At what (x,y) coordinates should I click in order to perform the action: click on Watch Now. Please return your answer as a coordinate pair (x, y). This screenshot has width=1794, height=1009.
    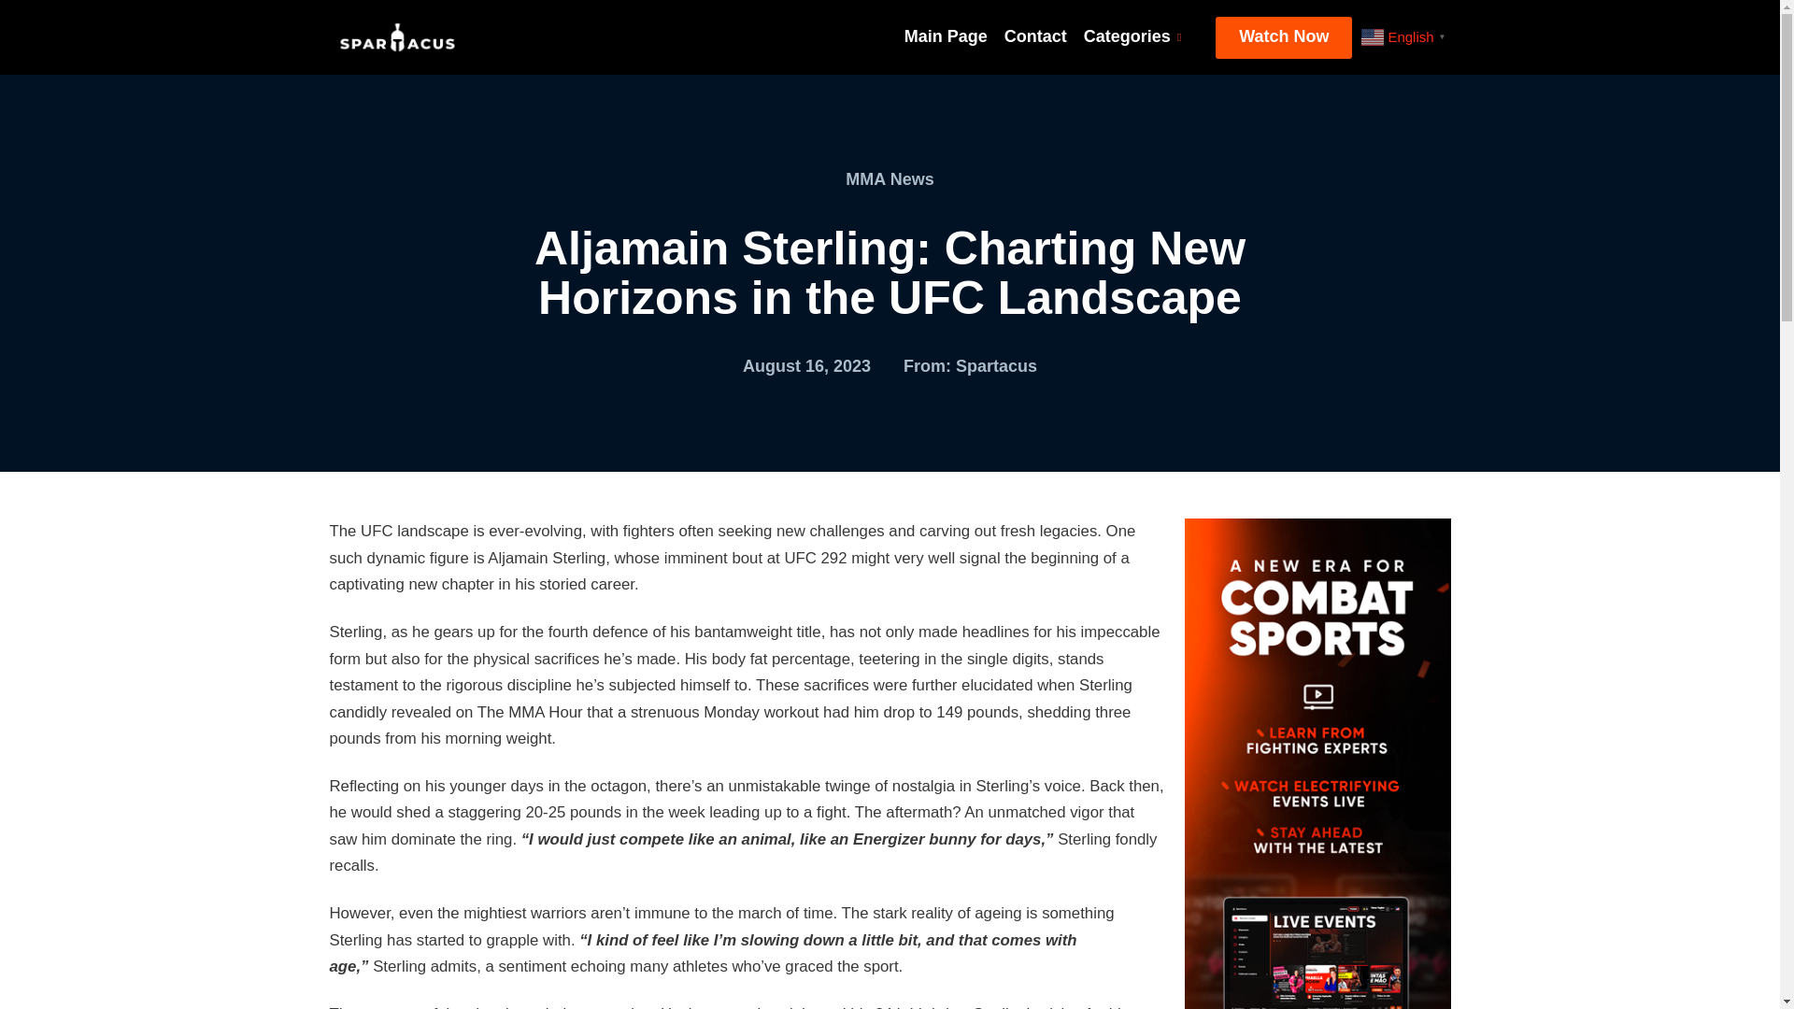
    Looking at the image, I should click on (1284, 37).